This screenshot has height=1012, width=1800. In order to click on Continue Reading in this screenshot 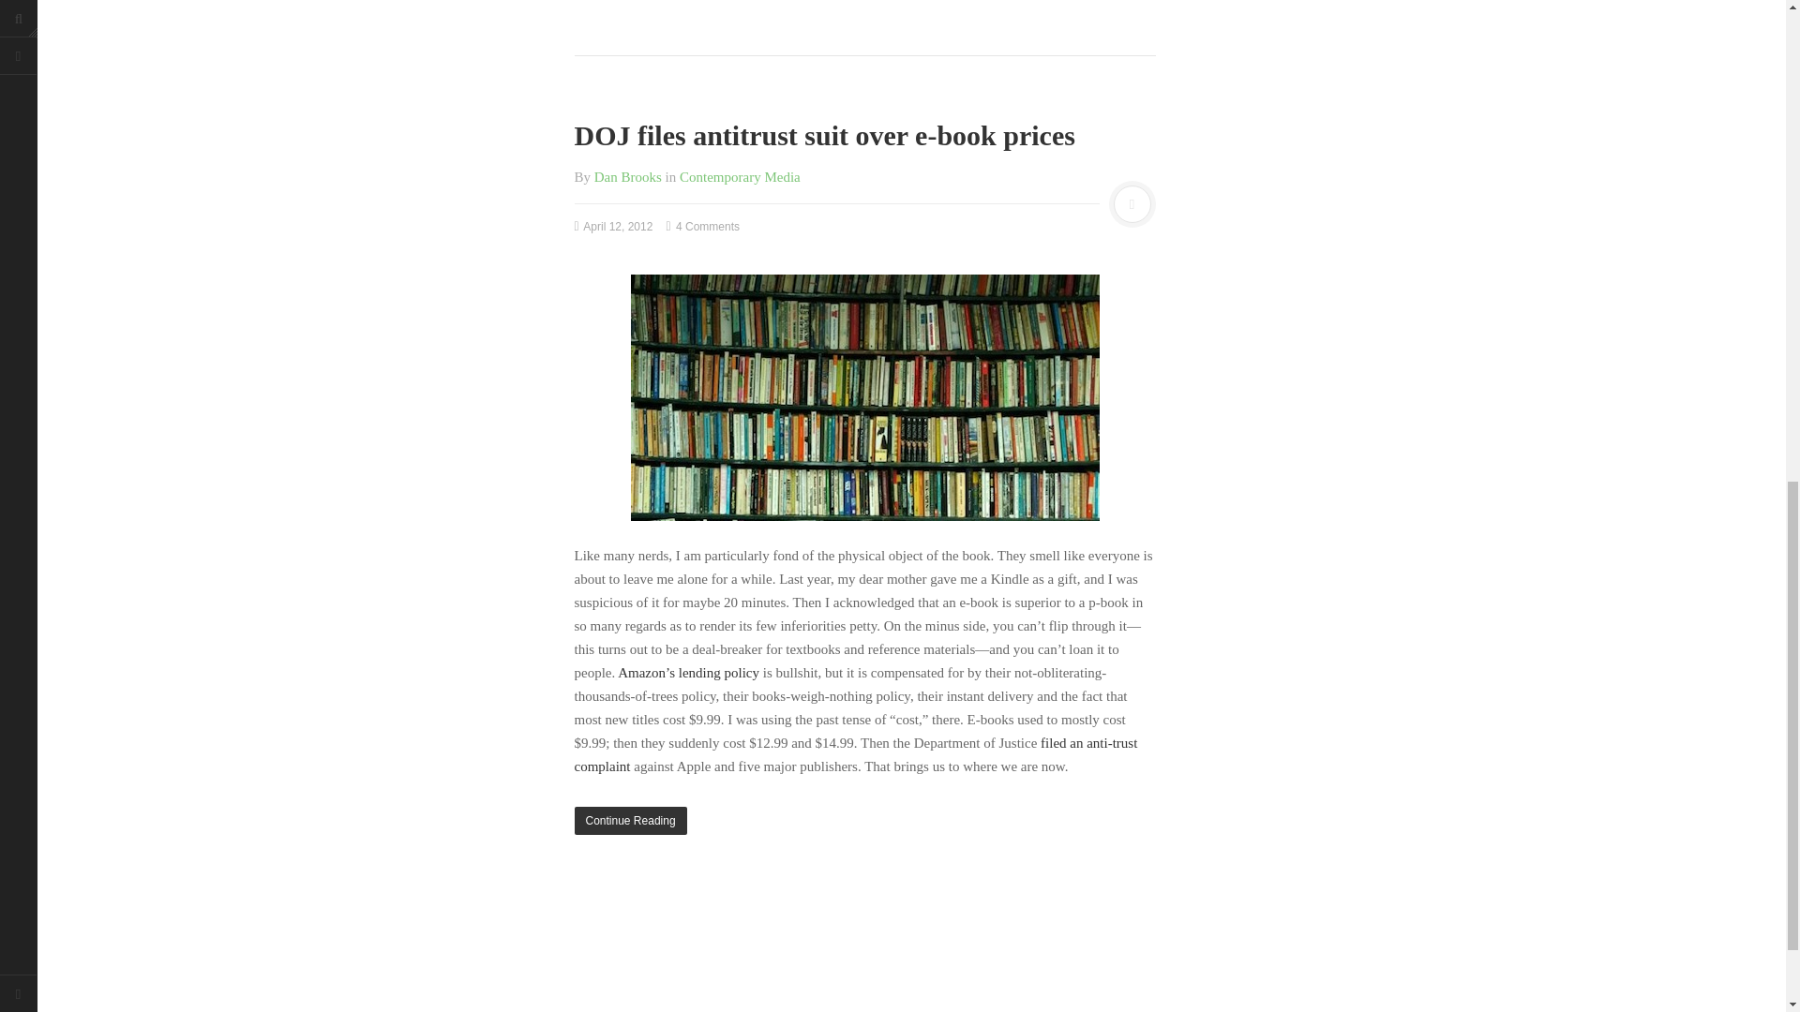, I will do `click(864, 821)`.